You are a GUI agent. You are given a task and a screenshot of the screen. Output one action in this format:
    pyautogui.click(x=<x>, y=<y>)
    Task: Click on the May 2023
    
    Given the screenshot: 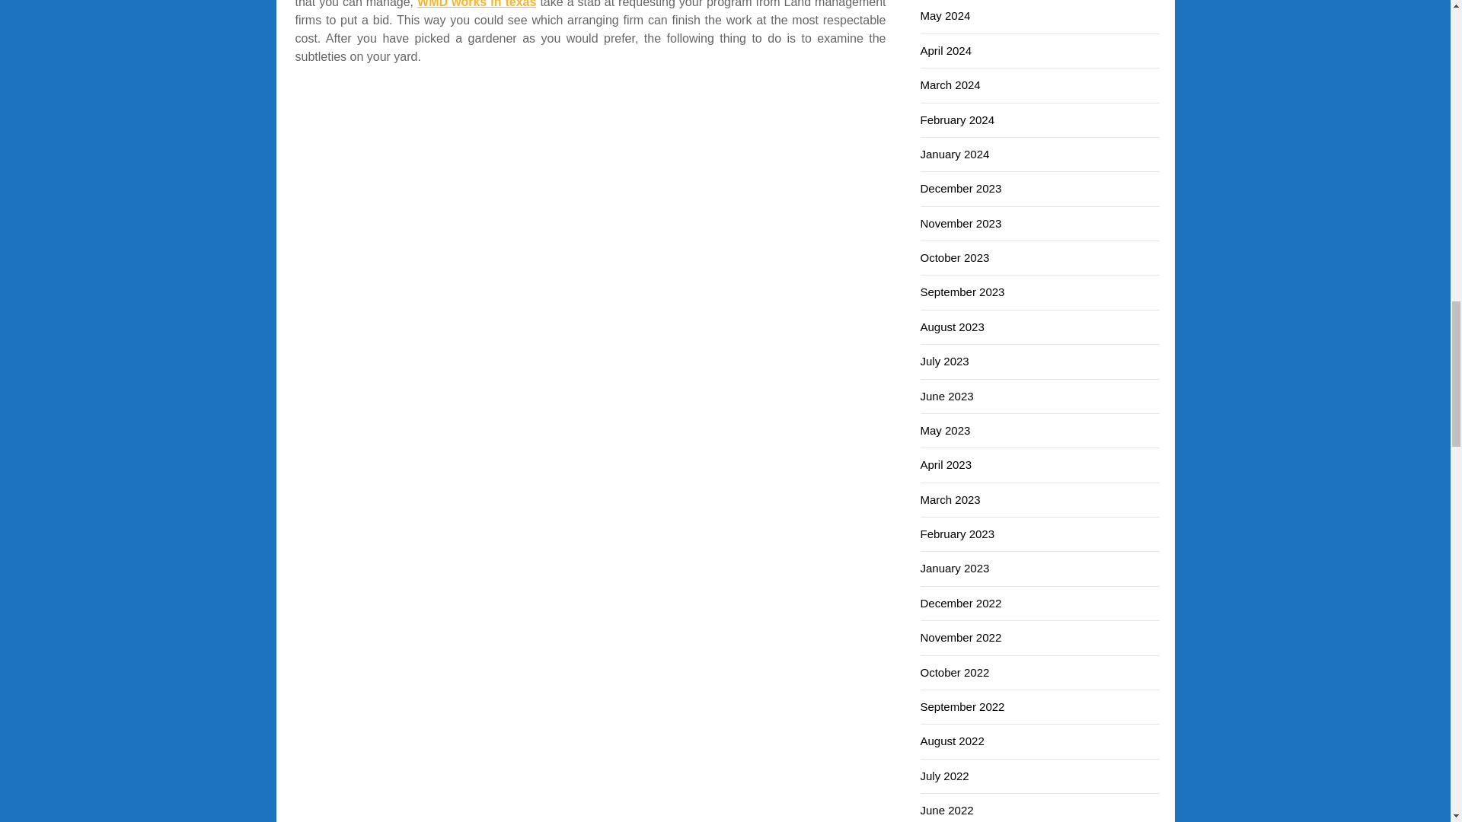 What is the action you would take?
    pyautogui.click(x=944, y=430)
    